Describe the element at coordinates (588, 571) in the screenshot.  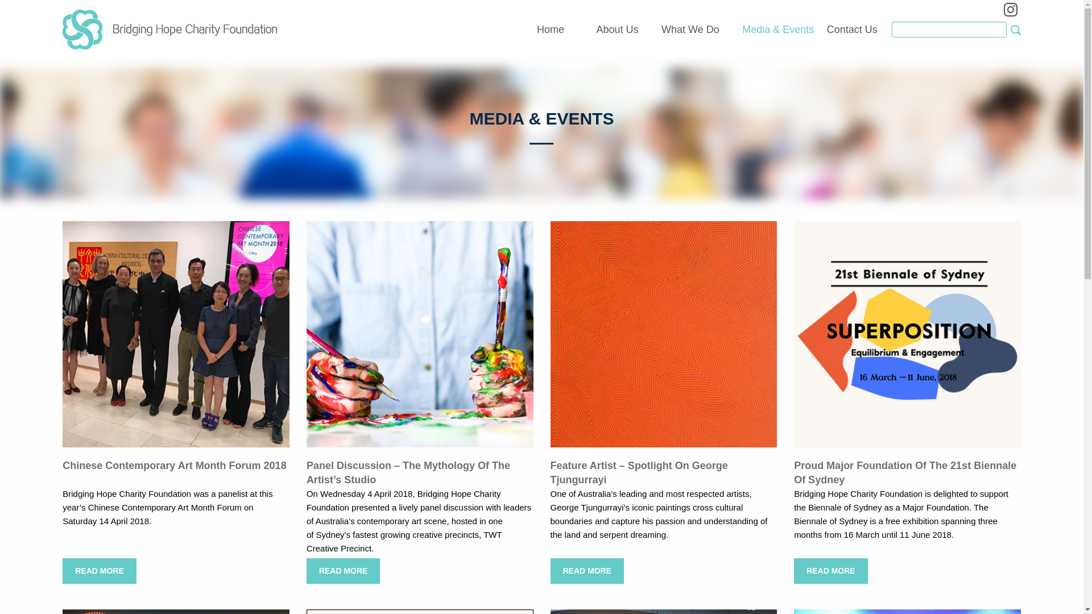
I see `READ MORE` at that location.